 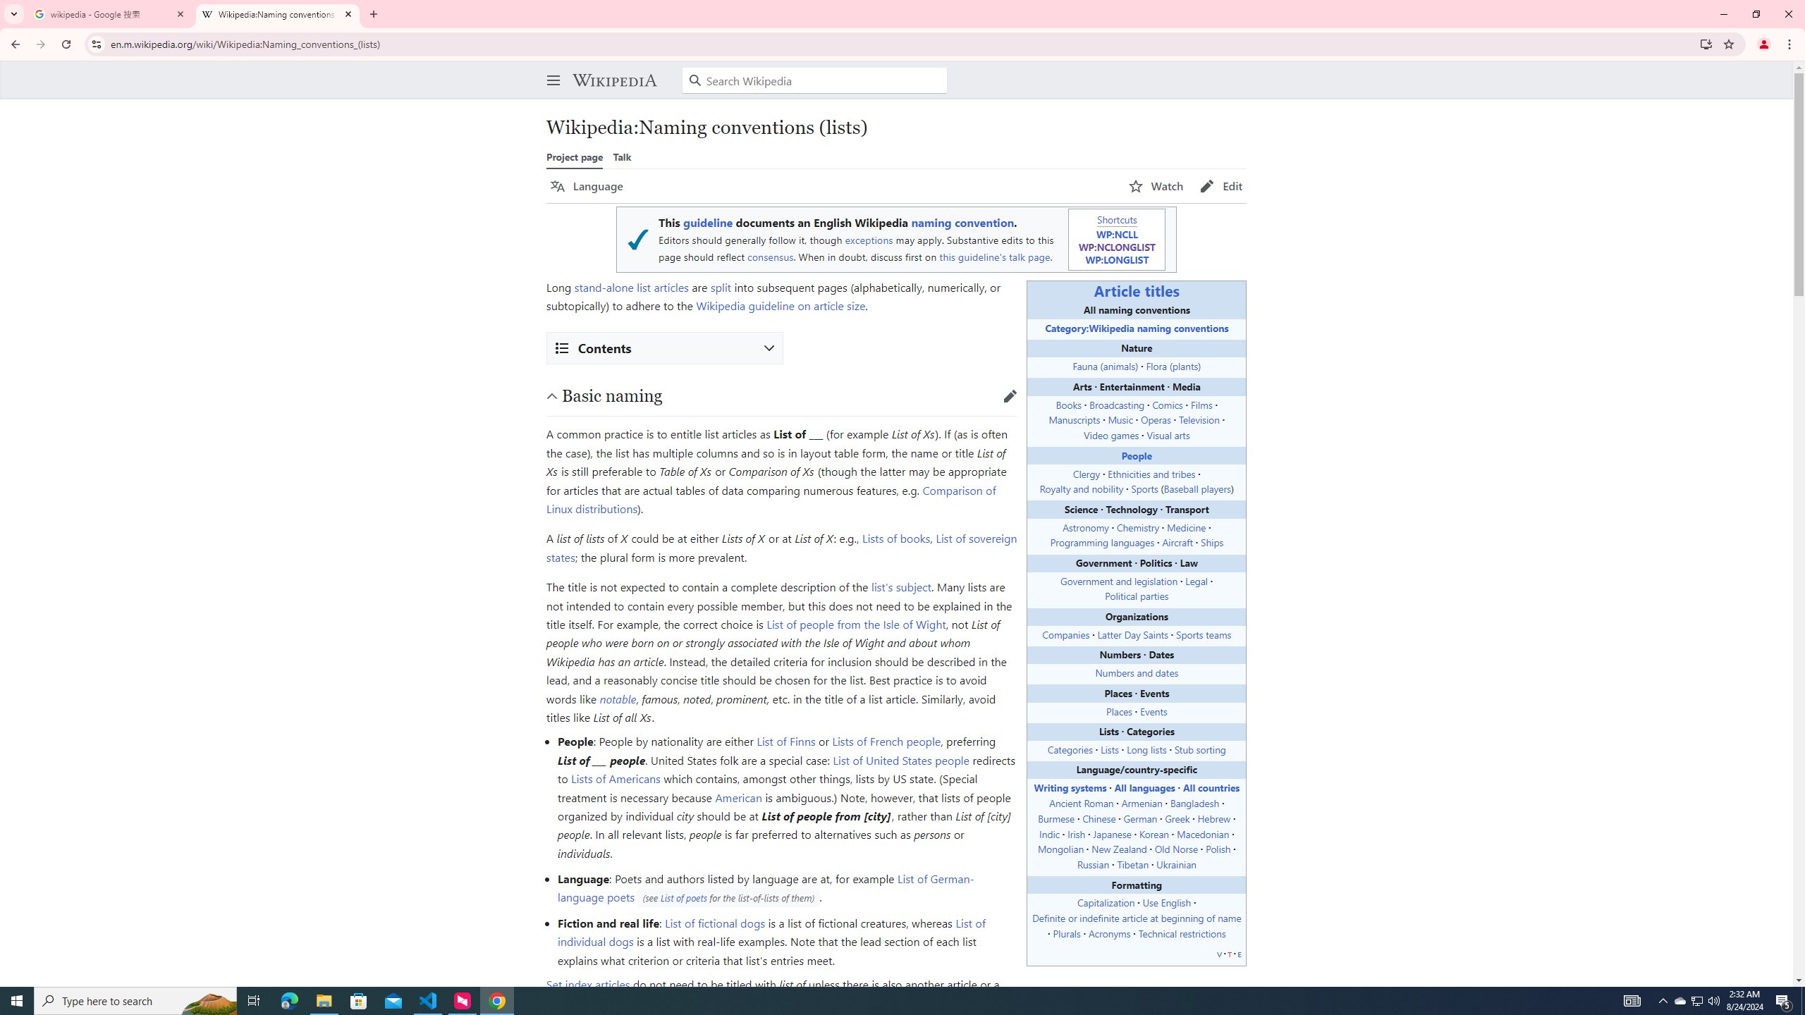 What do you see at coordinates (1218, 849) in the screenshot?
I see `Polish` at bounding box center [1218, 849].